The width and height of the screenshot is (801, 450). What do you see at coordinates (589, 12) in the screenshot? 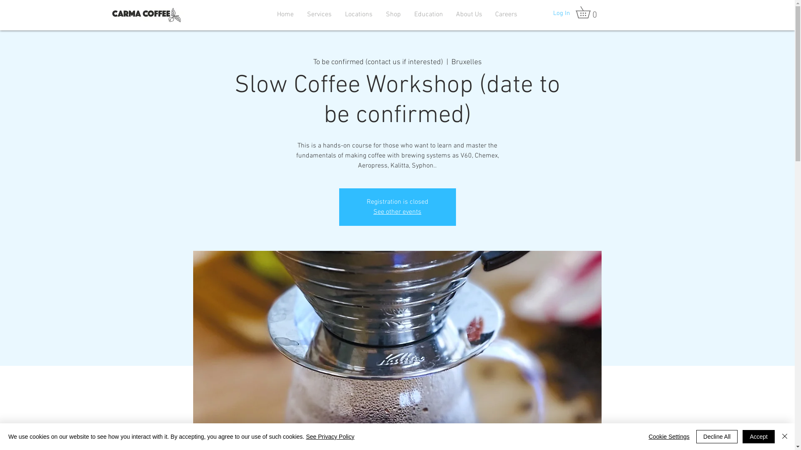
I see `0` at bounding box center [589, 12].